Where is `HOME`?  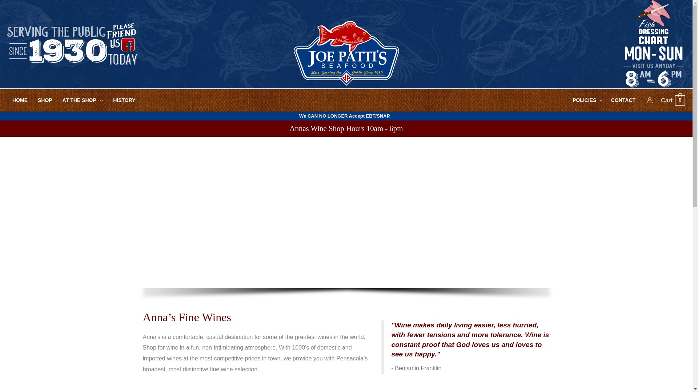 HOME is located at coordinates (587, 100).